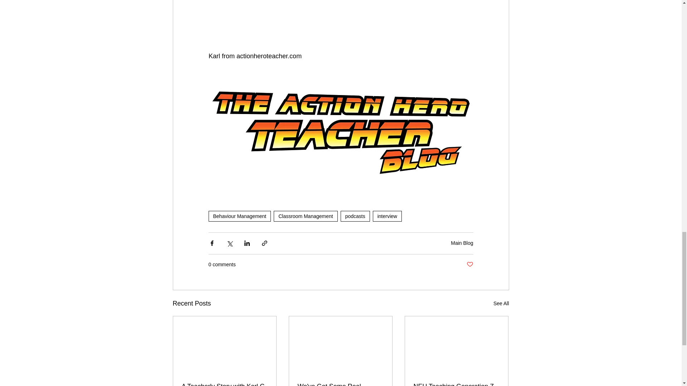 This screenshot has height=386, width=687. What do you see at coordinates (462, 243) in the screenshot?
I see `Main Blog` at bounding box center [462, 243].